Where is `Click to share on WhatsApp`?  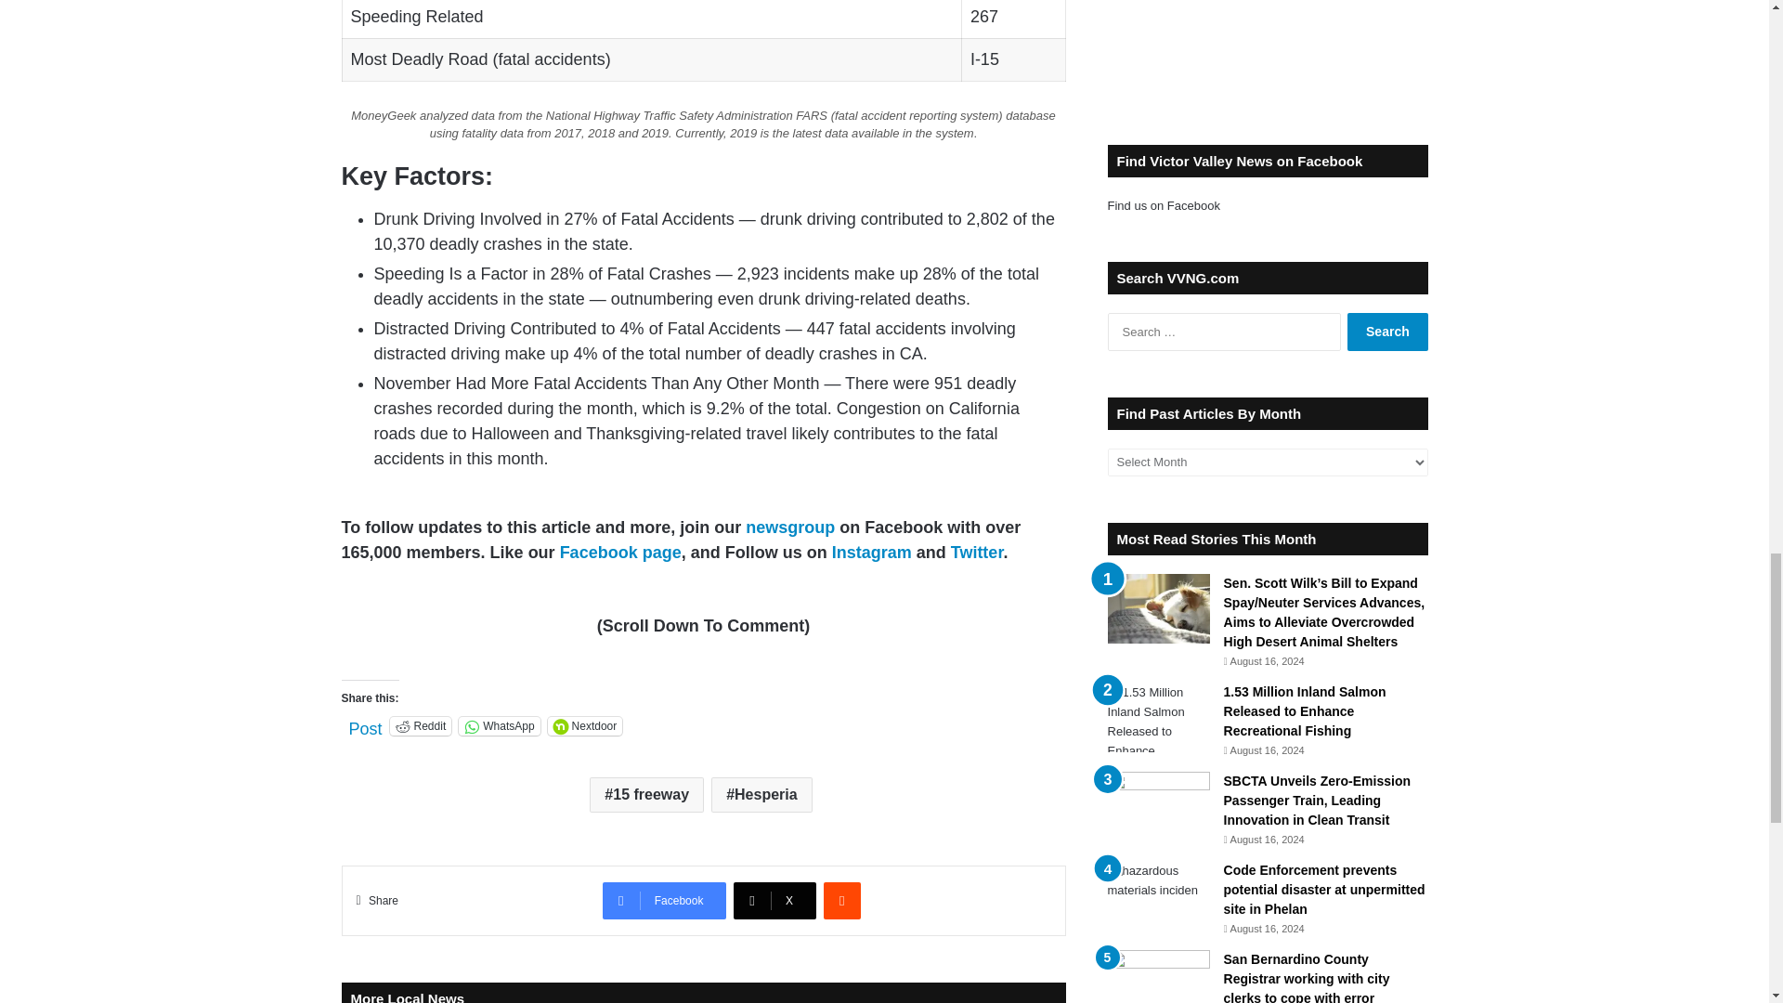
Click to share on WhatsApp is located at coordinates (499, 726).